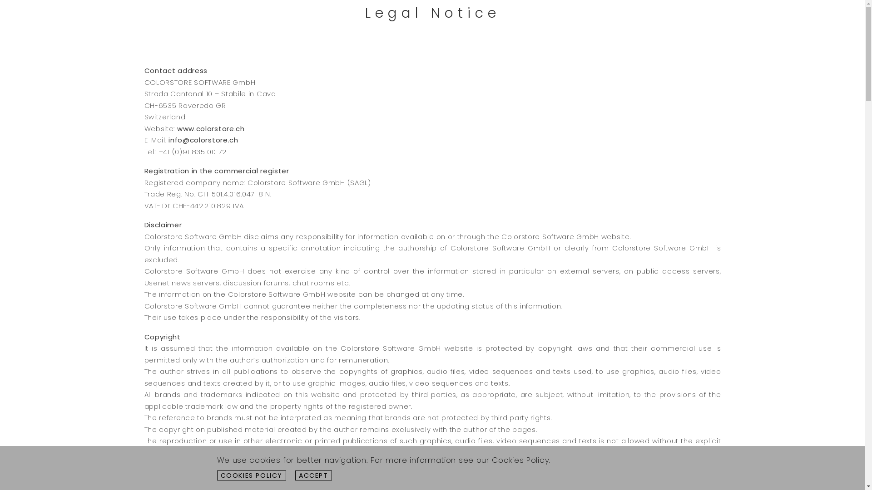 This screenshot has width=872, height=490. What do you see at coordinates (252, 475) in the screenshot?
I see `COOKIES POLICY` at bounding box center [252, 475].